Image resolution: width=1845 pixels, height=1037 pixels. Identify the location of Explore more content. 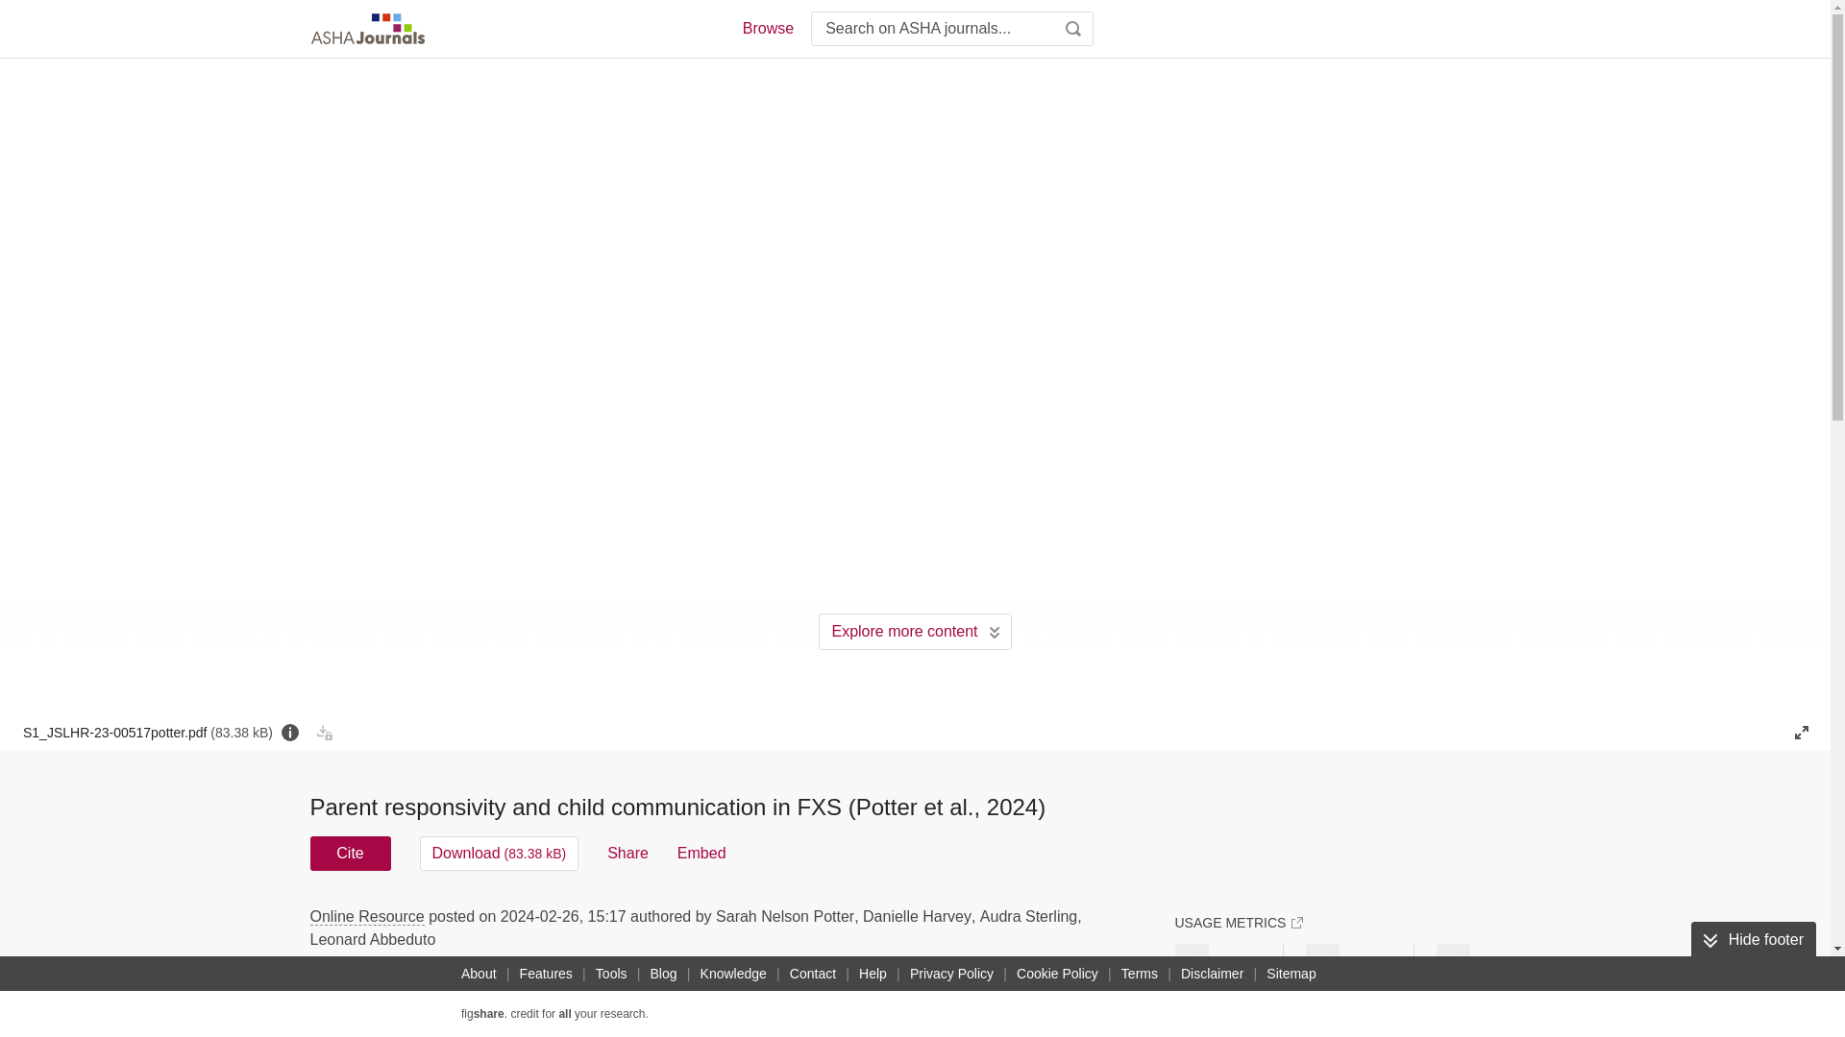
(915, 632).